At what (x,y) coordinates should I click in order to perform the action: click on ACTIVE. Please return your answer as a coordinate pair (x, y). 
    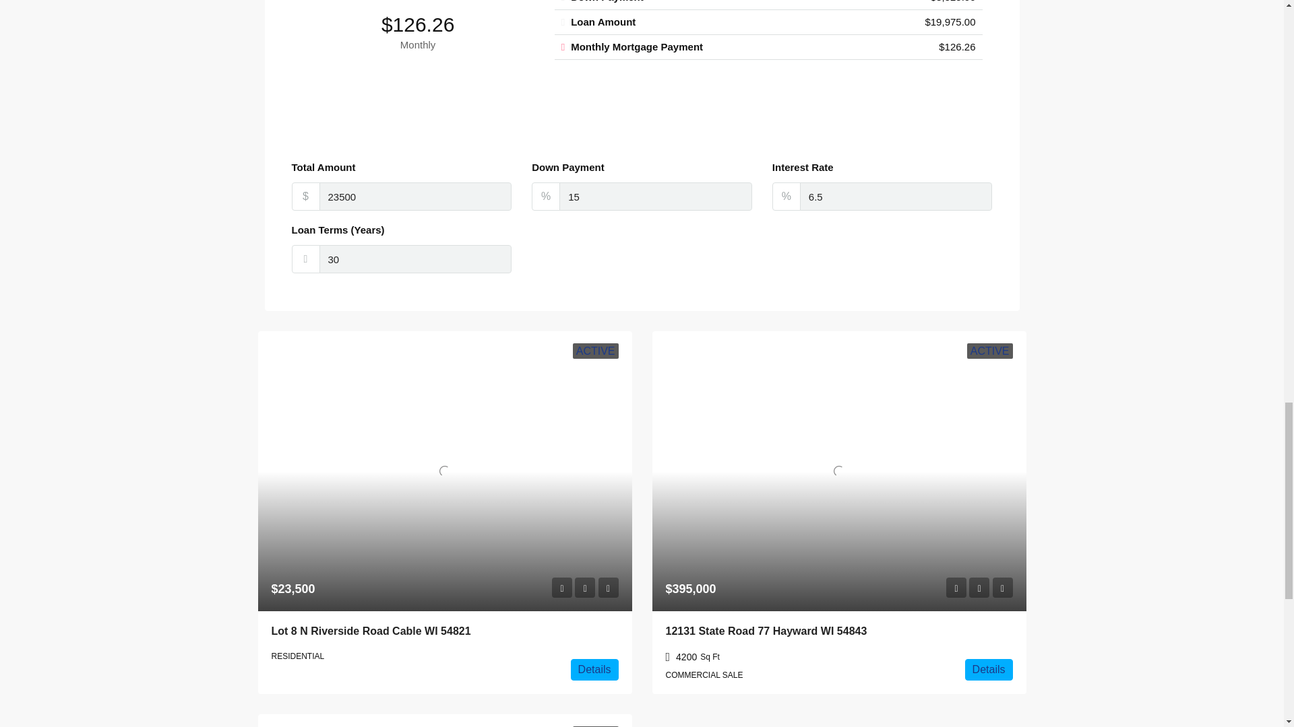
    Looking at the image, I should click on (989, 351).